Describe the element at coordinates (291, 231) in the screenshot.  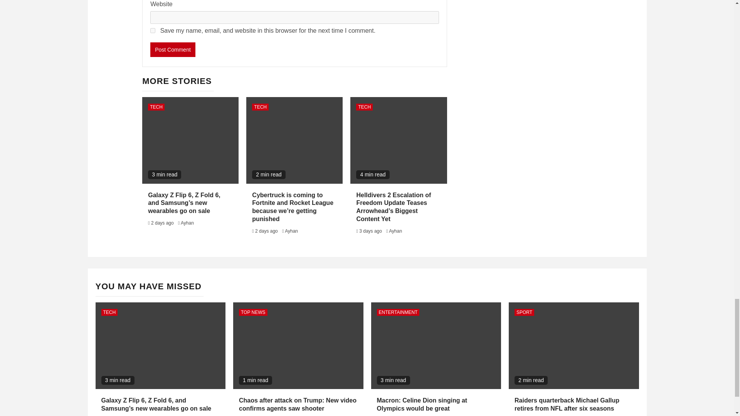
I see `Ayhan` at that location.